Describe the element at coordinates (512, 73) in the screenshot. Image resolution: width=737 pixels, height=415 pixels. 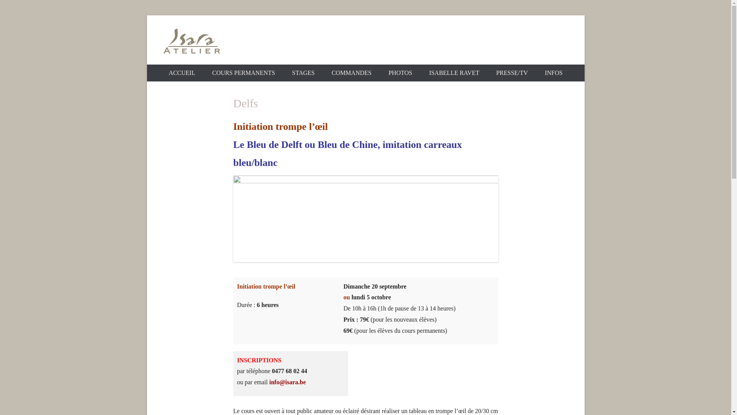
I see `PRESSE/TV` at that location.